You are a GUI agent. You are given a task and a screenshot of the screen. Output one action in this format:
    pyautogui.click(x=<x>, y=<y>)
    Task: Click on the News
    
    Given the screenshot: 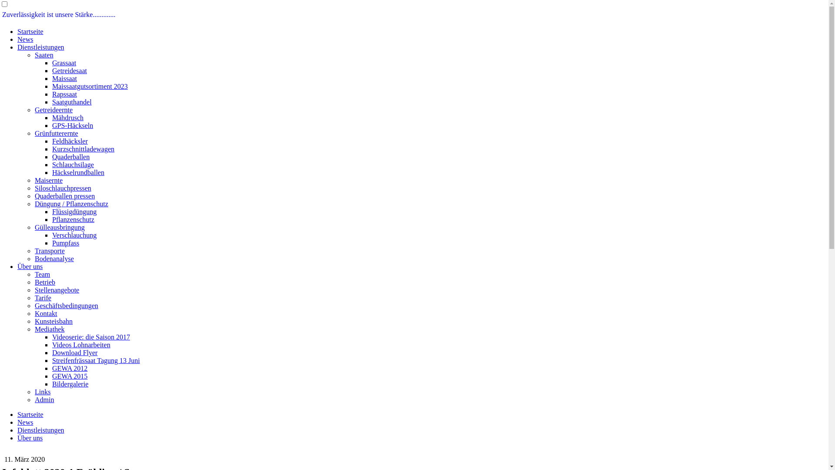 What is the action you would take?
    pyautogui.click(x=25, y=39)
    